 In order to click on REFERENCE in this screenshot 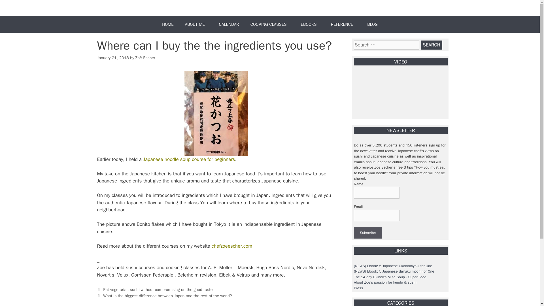, I will do `click(343, 24)`.